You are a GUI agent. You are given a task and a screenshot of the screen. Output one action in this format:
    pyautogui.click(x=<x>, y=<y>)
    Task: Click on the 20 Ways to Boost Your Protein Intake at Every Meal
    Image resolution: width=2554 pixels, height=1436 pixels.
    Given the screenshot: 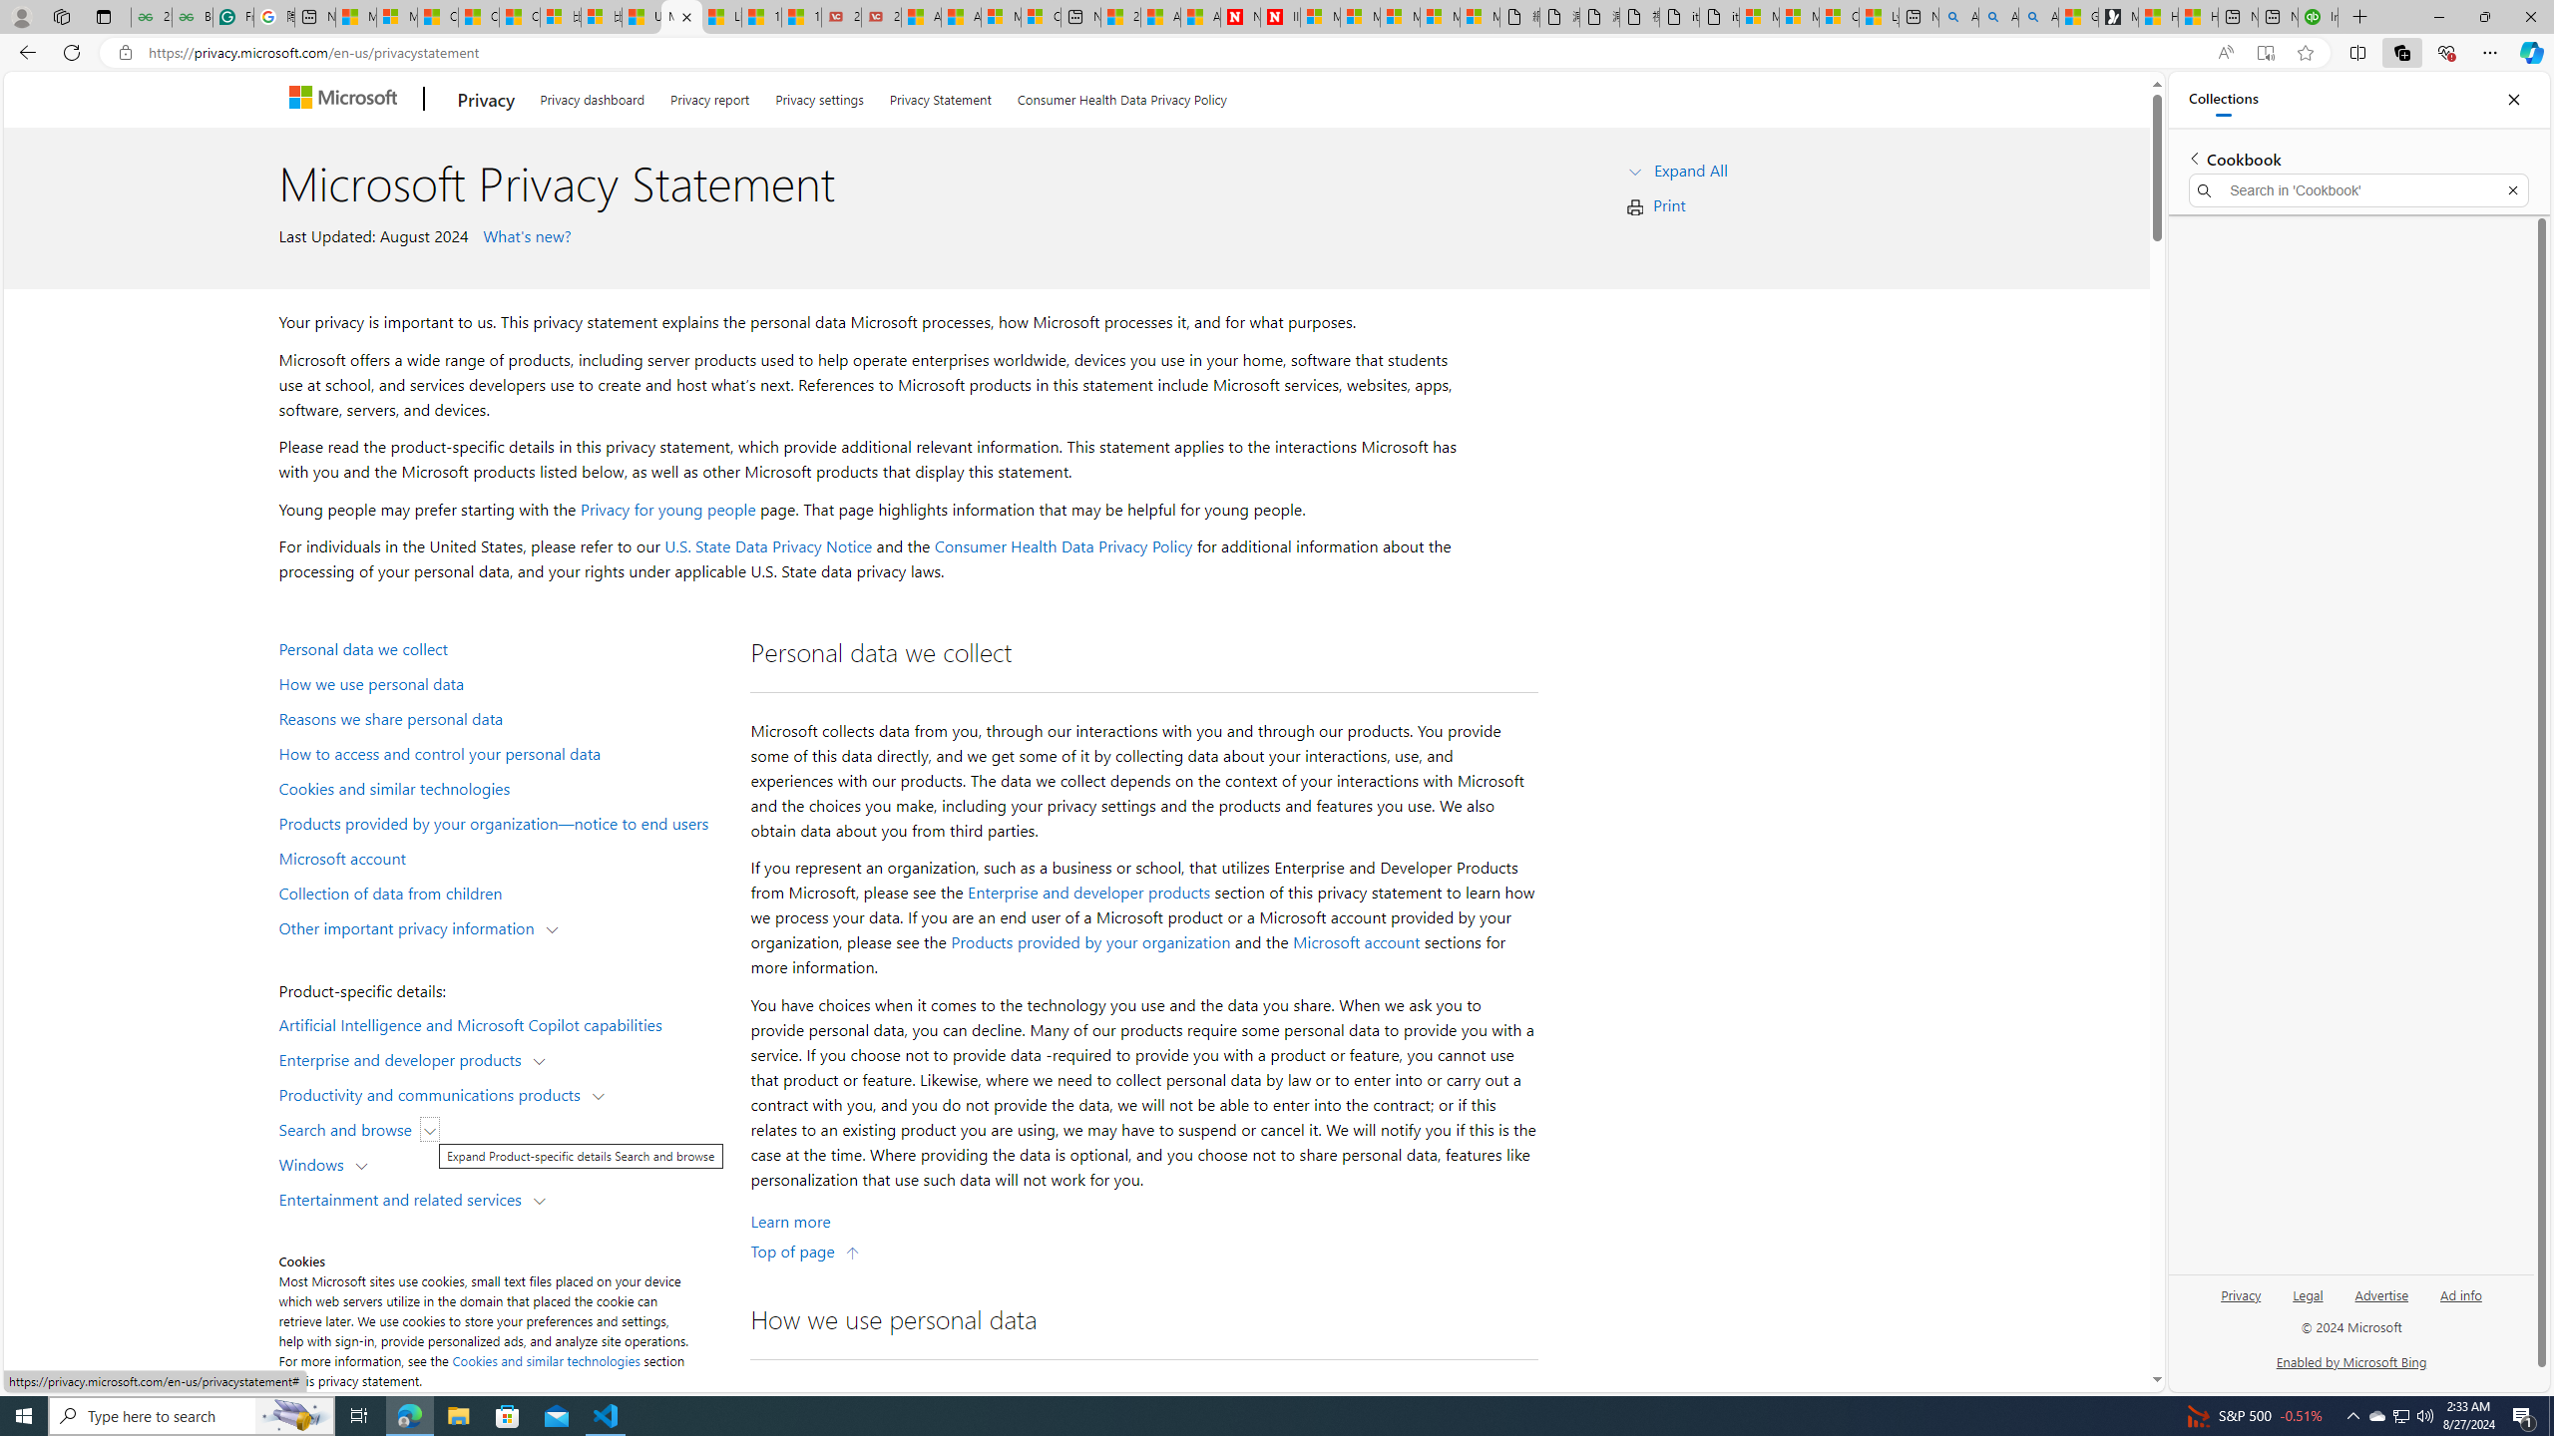 What is the action you would take?
    pyautogui.click(x=1121, y=17)
    